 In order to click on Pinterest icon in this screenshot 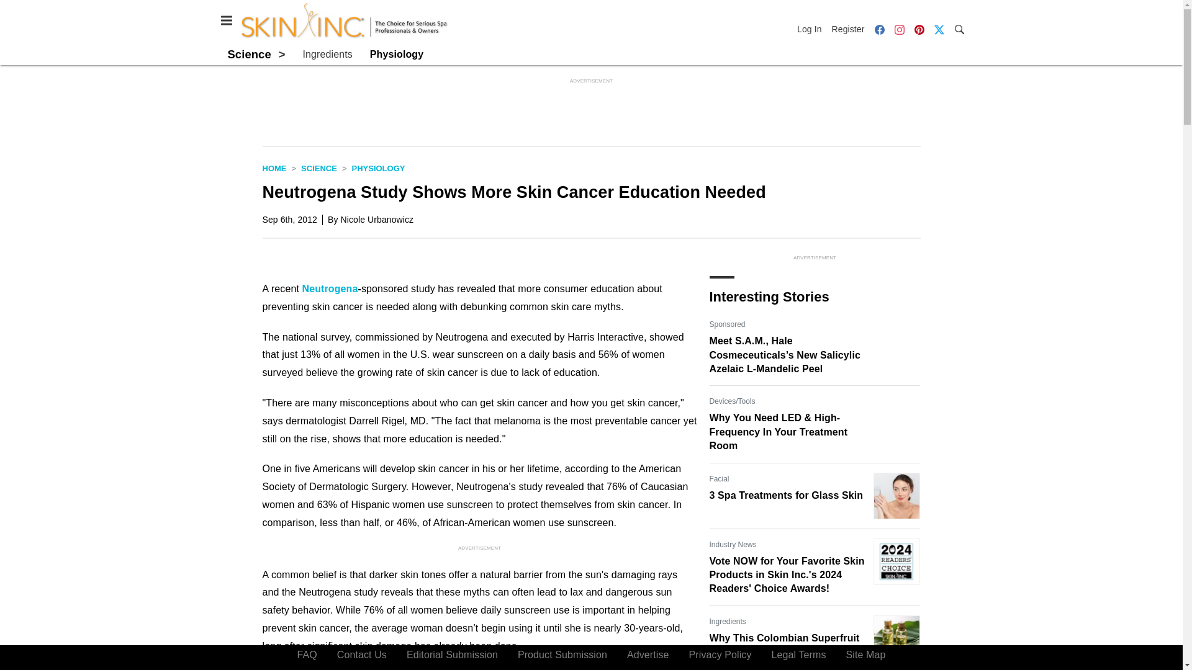, I will do `click(918, 29)`.